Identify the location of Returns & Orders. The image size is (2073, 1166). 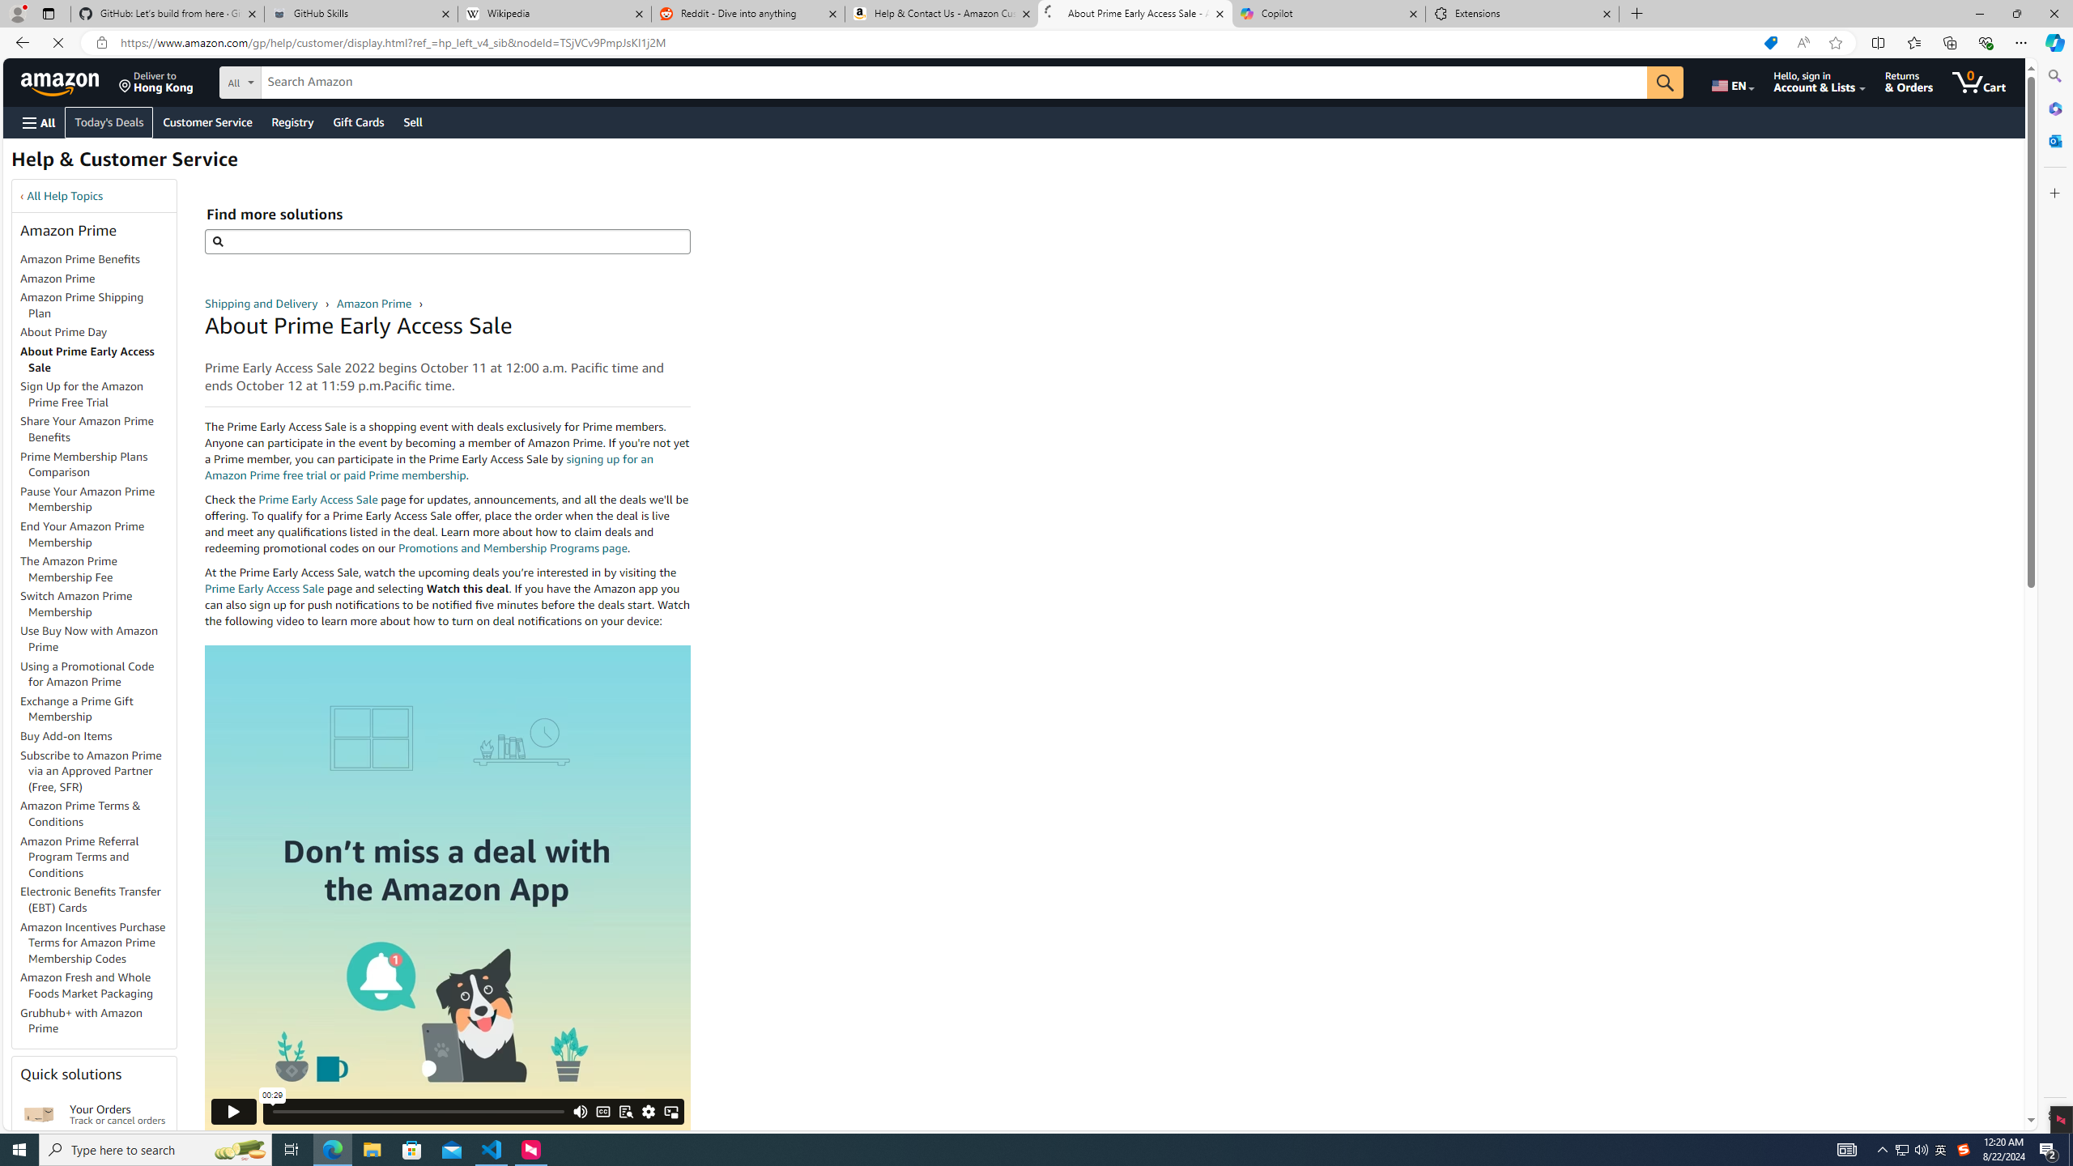
(1921, 82).